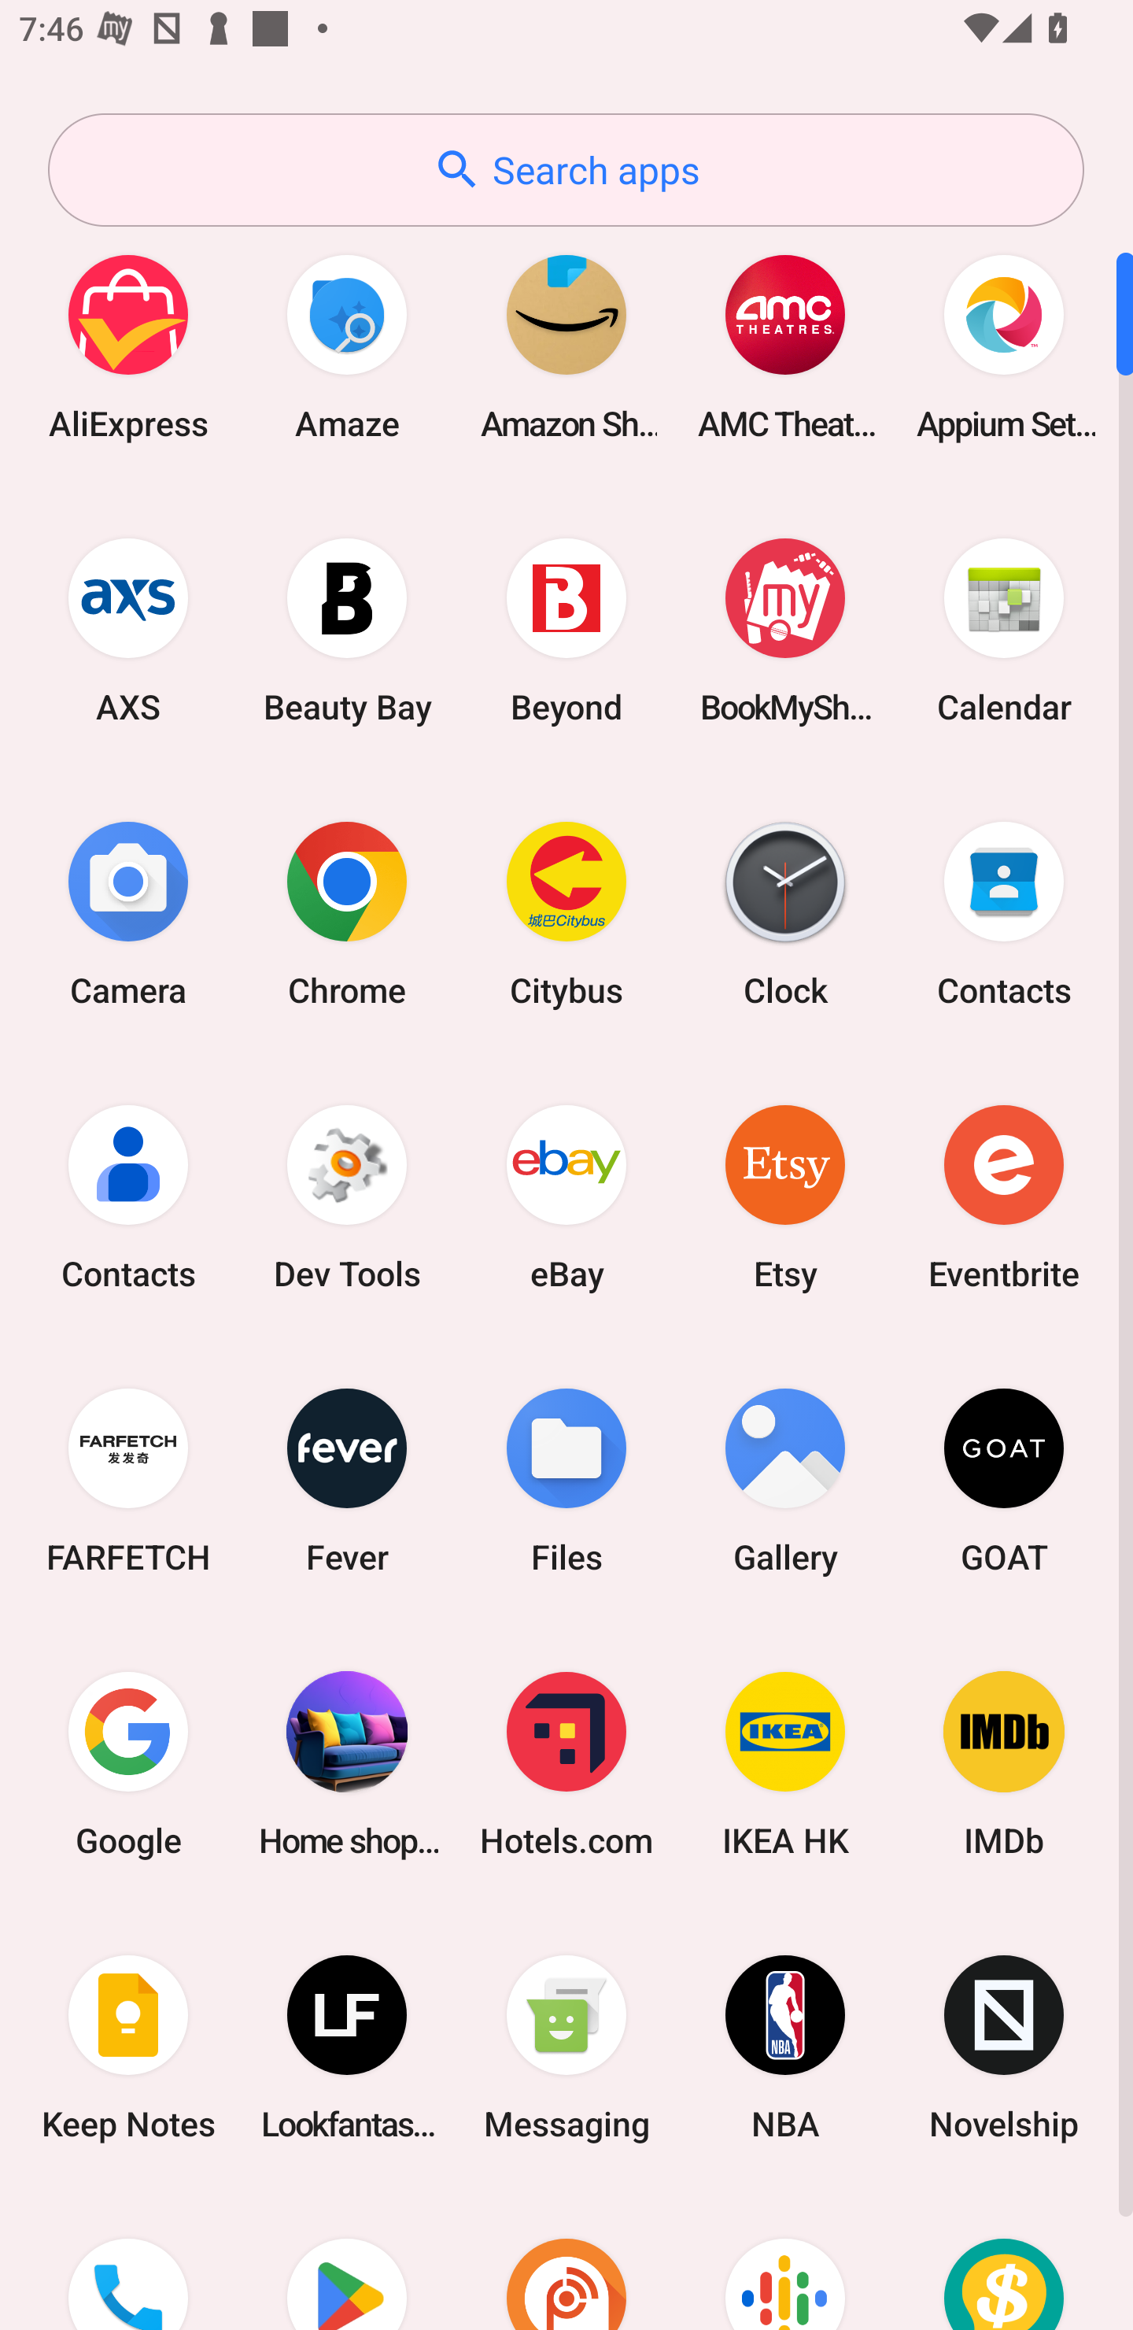 Image resolution: width=1133 pixels, height=2330 pixels. What do you see at coordinates (1004, 346) in the screenshot?
I see `Appium Settings` at bounding box center [1004, 346].